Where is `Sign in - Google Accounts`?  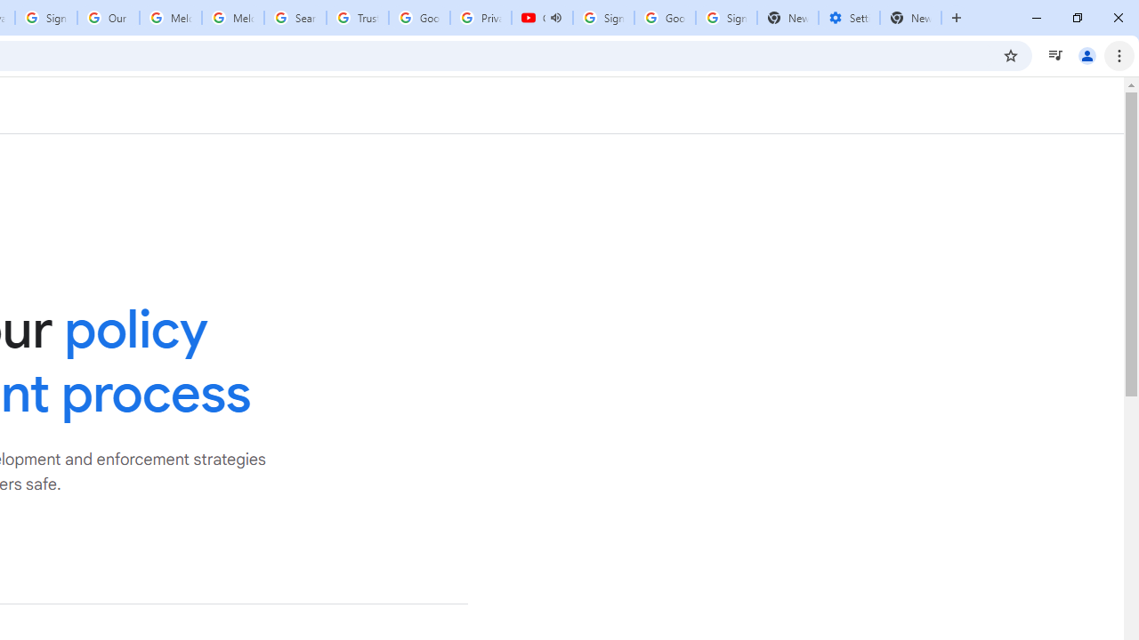
Sign in - Google Accounts is located at coordinates (726, 18).